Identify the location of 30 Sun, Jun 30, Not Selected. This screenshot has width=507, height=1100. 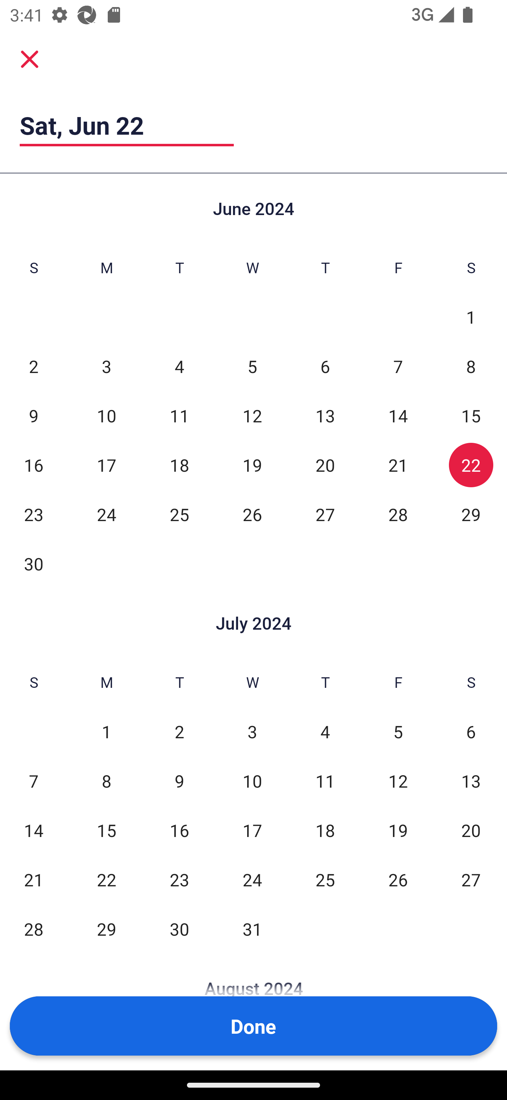
(33, 563).